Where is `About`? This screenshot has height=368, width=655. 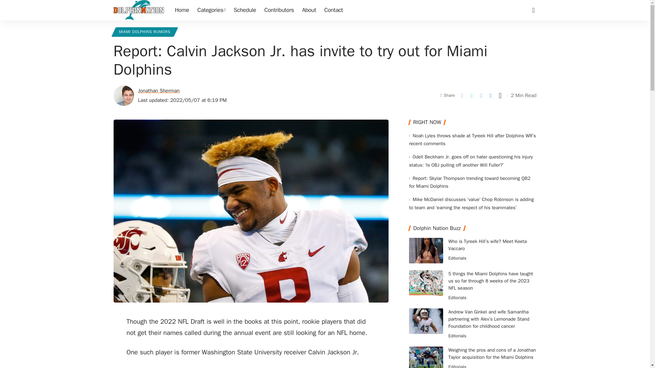 About is located at coordinates (309, 10).